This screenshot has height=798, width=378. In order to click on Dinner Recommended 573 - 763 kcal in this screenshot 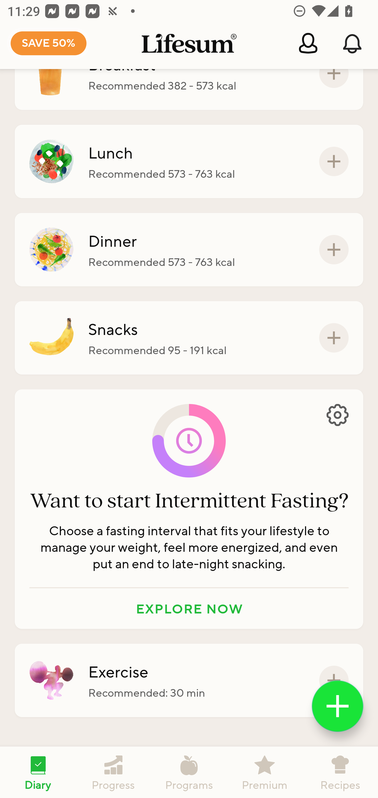, I will do `click(189, 250)`.